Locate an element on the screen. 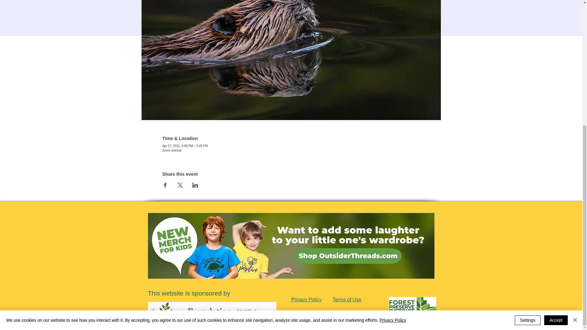  Settings is located at coordinates (528, 120).